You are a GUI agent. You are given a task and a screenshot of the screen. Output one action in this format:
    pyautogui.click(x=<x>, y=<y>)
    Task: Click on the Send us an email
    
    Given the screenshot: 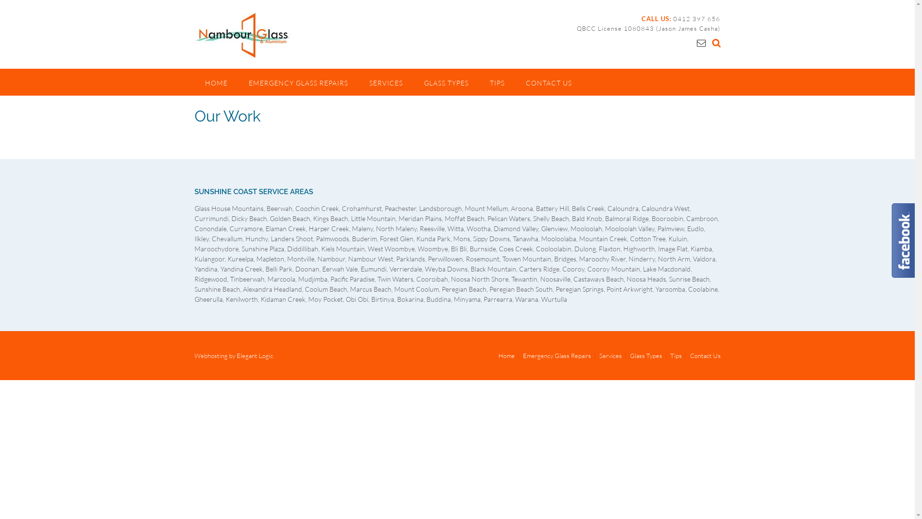 What is the action you would take?
    pyautogui.click(x=701, y=43)
    